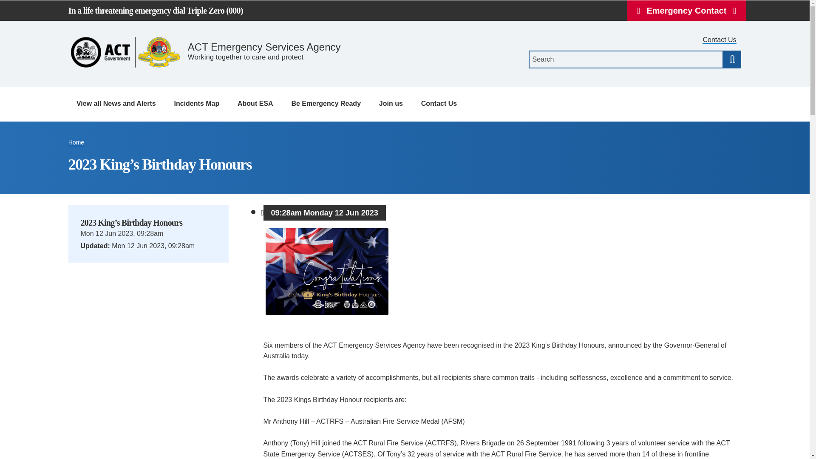  What do you see at coordinates (197, 105) in the screenshot?
I see `Incidents Map` at bounding box center [197, 105].